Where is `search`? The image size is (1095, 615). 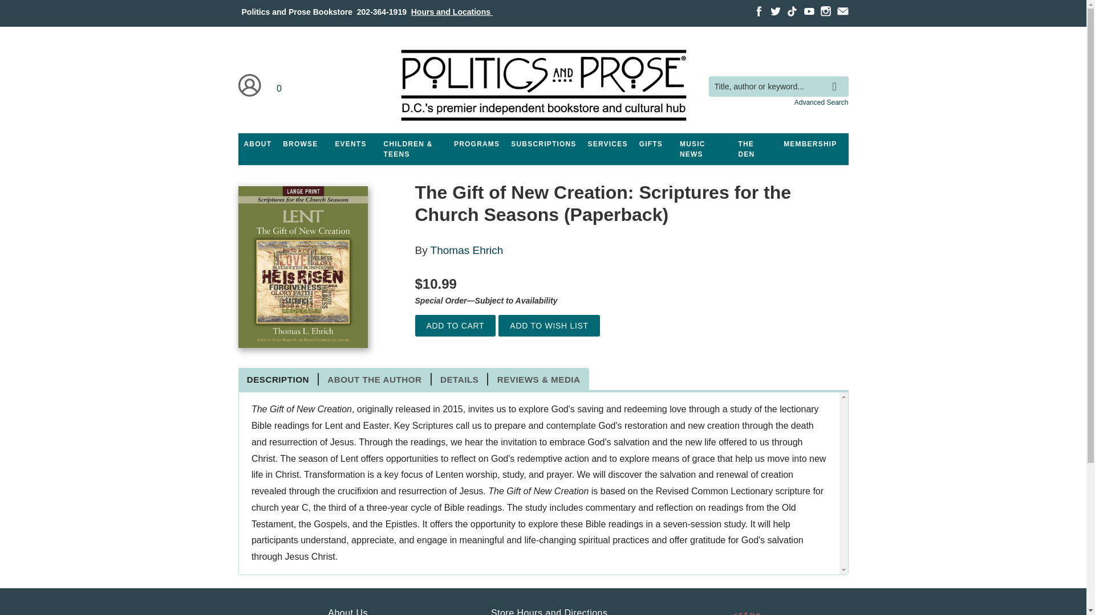
search is located at coordinates (837, 78).